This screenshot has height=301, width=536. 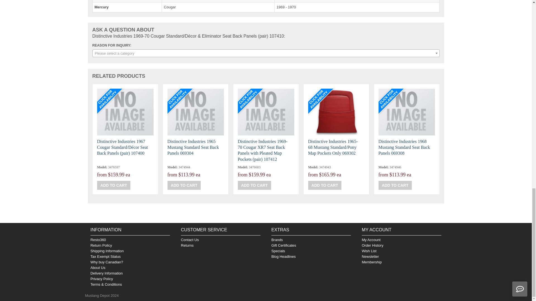 I want to click on Add to Cart, so click(x=325, y=185).